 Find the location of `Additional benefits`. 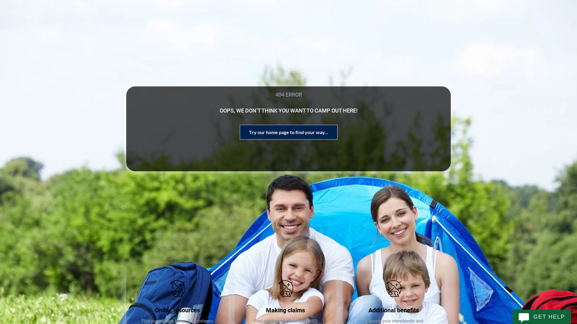

Additional benefits is located at coordinates (394, 310).